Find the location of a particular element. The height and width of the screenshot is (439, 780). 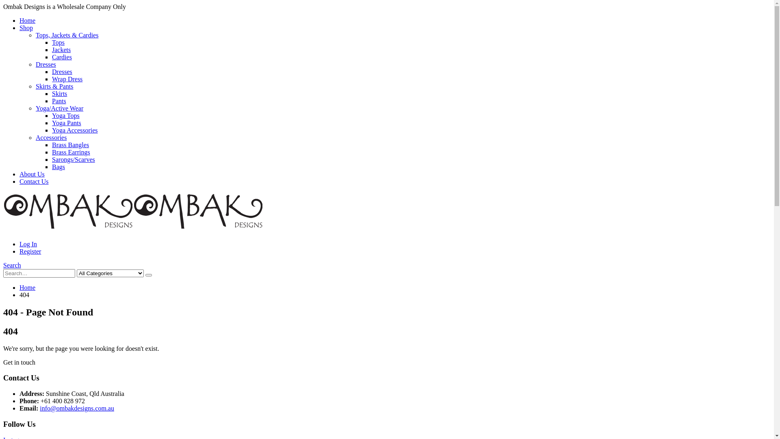

Skirts is located at coordinates (59, 93).